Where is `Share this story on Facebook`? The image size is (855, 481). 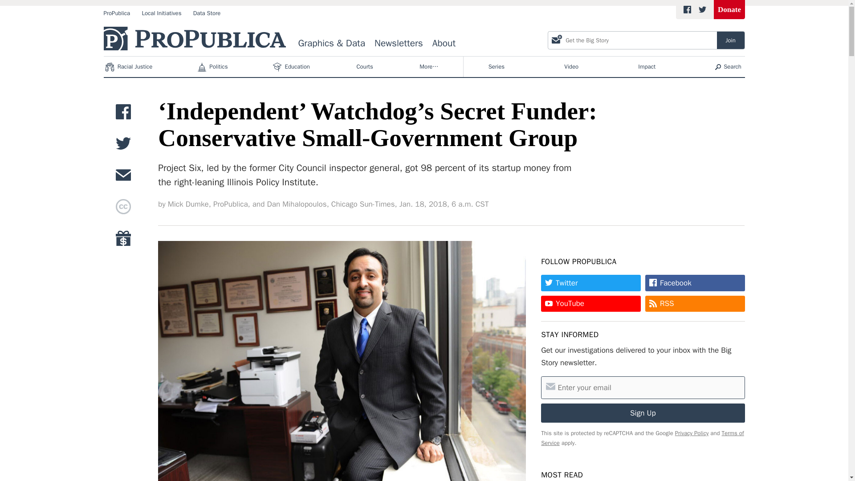
Share this story on Facebook is located at coordinates (123, 114).